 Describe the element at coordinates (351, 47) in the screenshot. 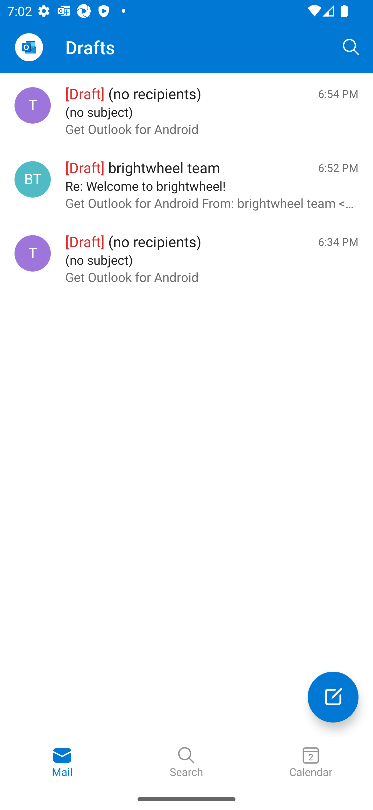

I see `Search` at that location.